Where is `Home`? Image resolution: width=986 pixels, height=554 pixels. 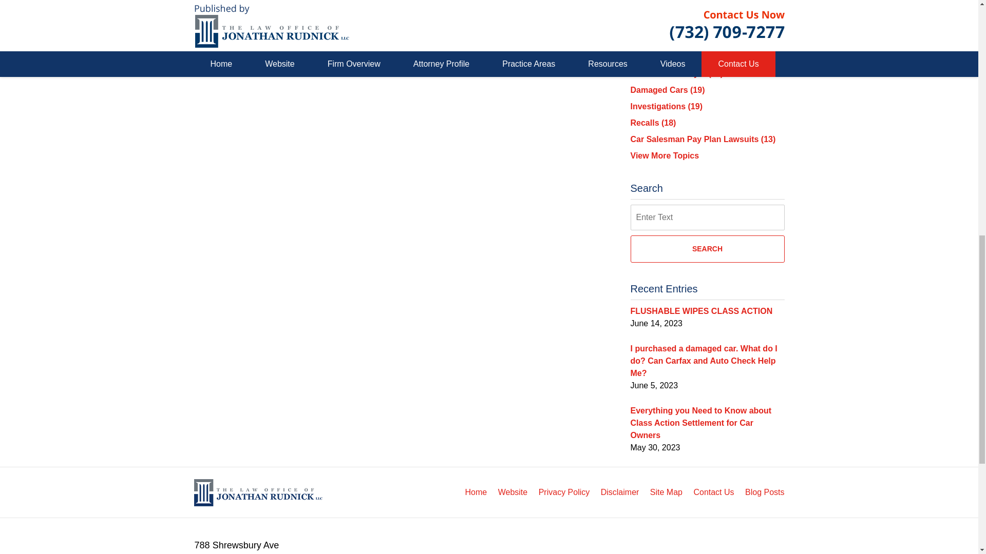 Home is located at coordinates (263, 48).